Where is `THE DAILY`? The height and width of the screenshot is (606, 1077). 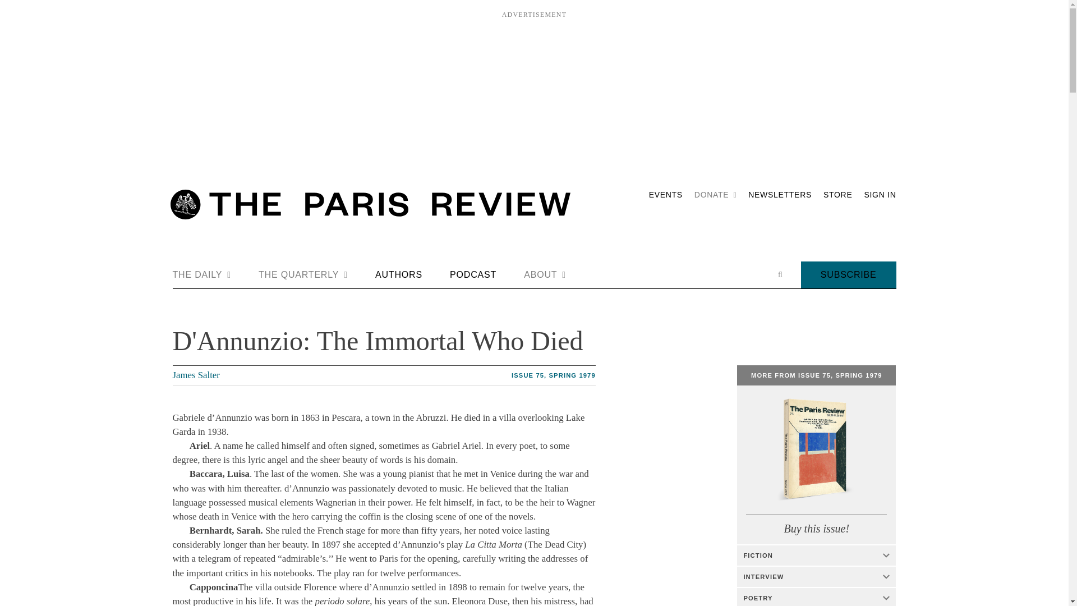
THE DAILY is located at coordinates (202, 275).